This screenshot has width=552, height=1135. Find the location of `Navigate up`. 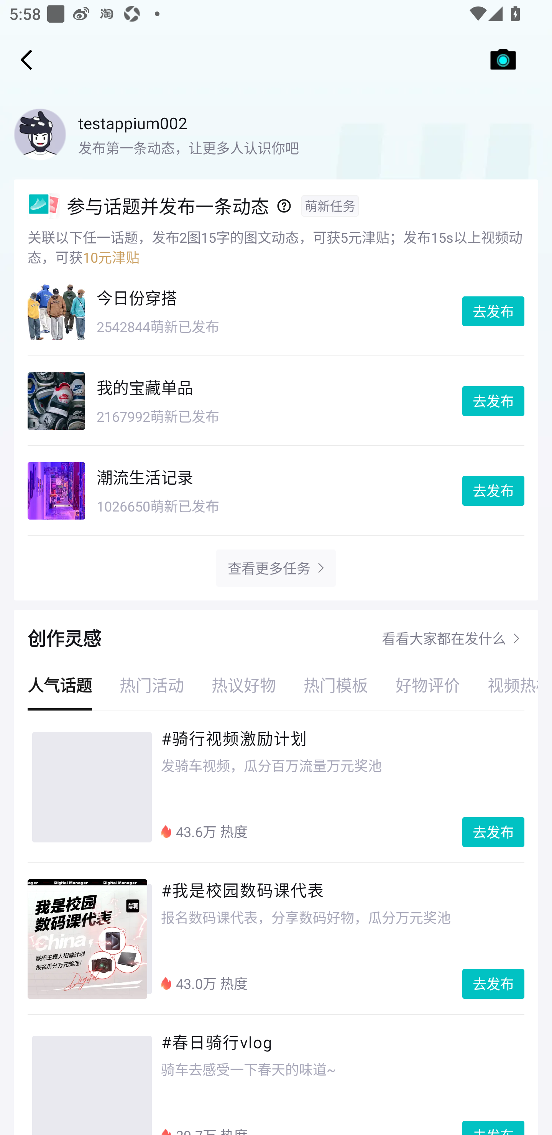

Navigate up is located at coordinates (26, 59).